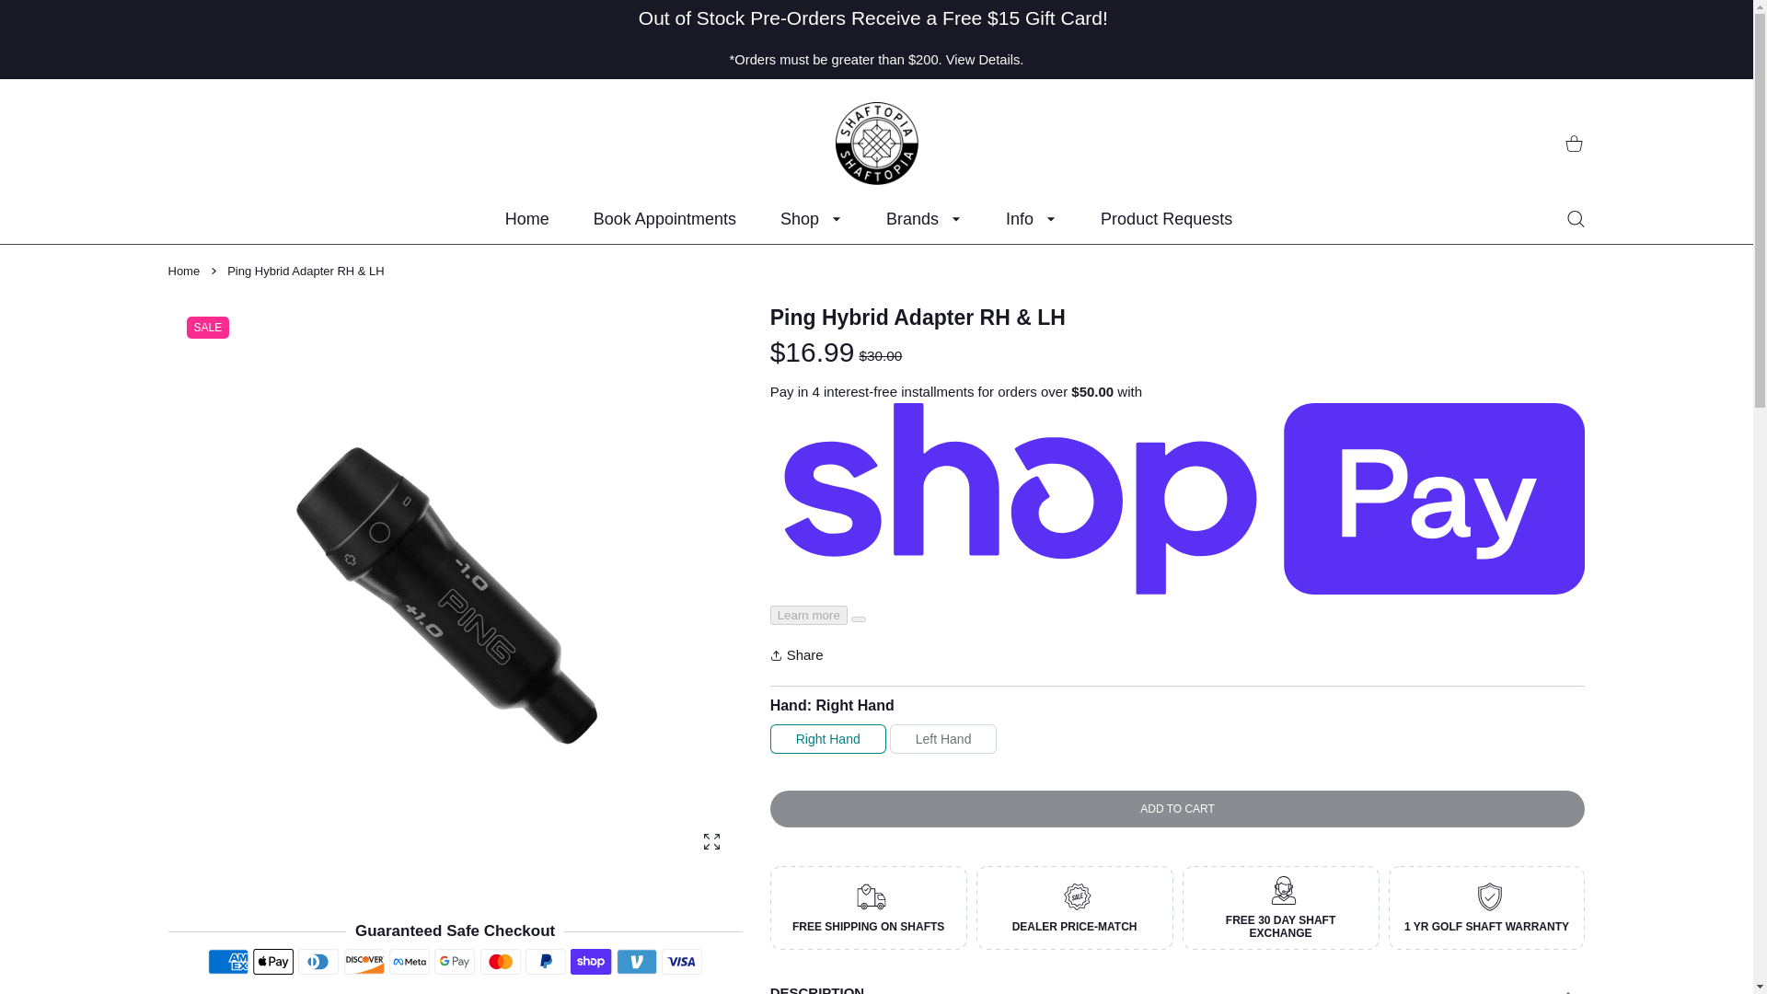 This screenshot has width=1767, height=994. I want to click on Book Appointments, so click(664, 219).